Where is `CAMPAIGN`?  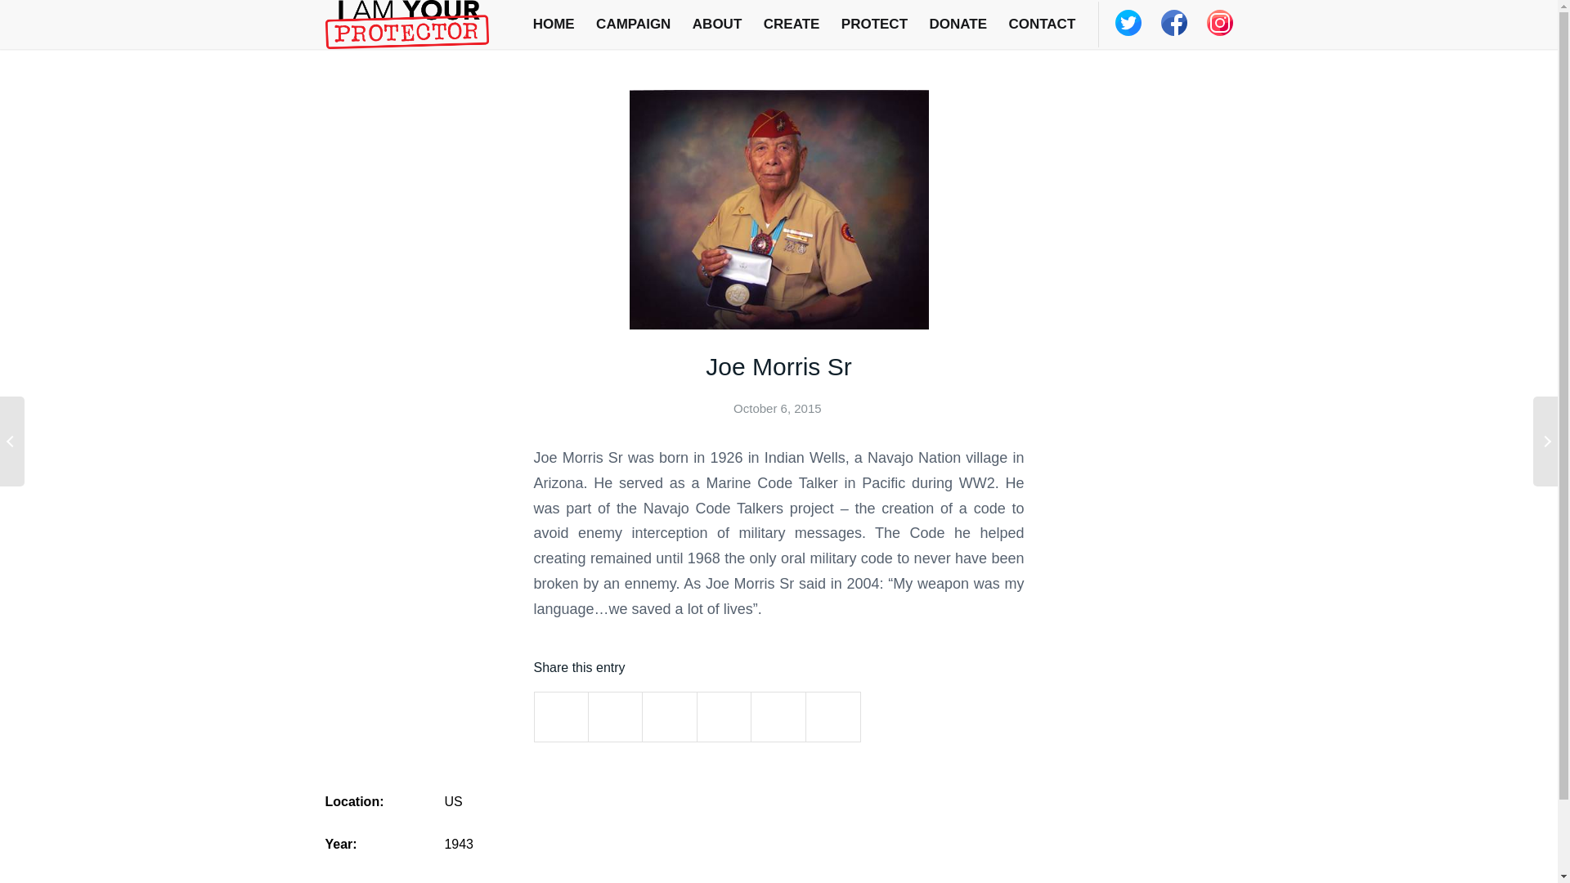
CAMPAIGN is located at coordinates (633, 25).